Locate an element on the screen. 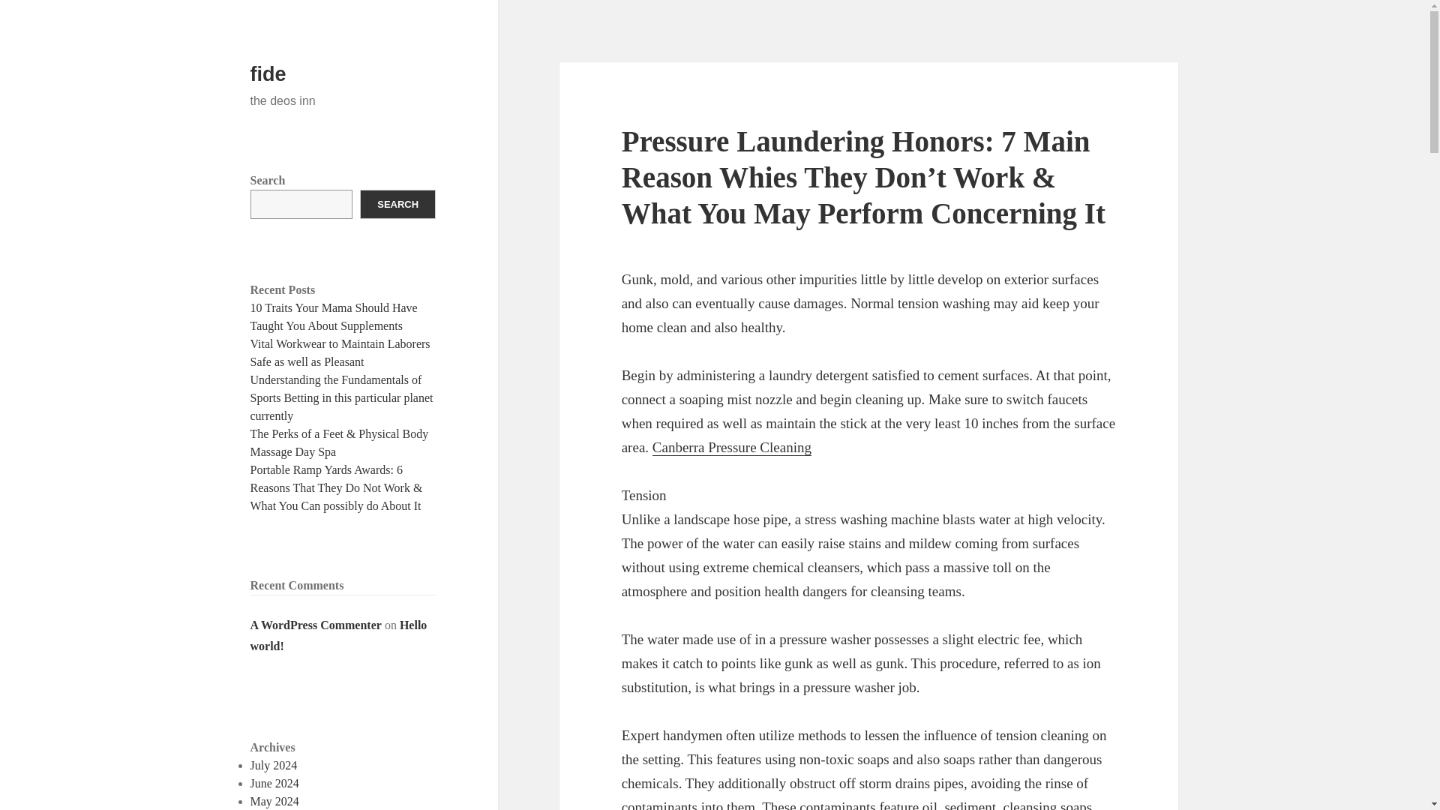  A WordPress Commenter is located at coordinates (316, 625).